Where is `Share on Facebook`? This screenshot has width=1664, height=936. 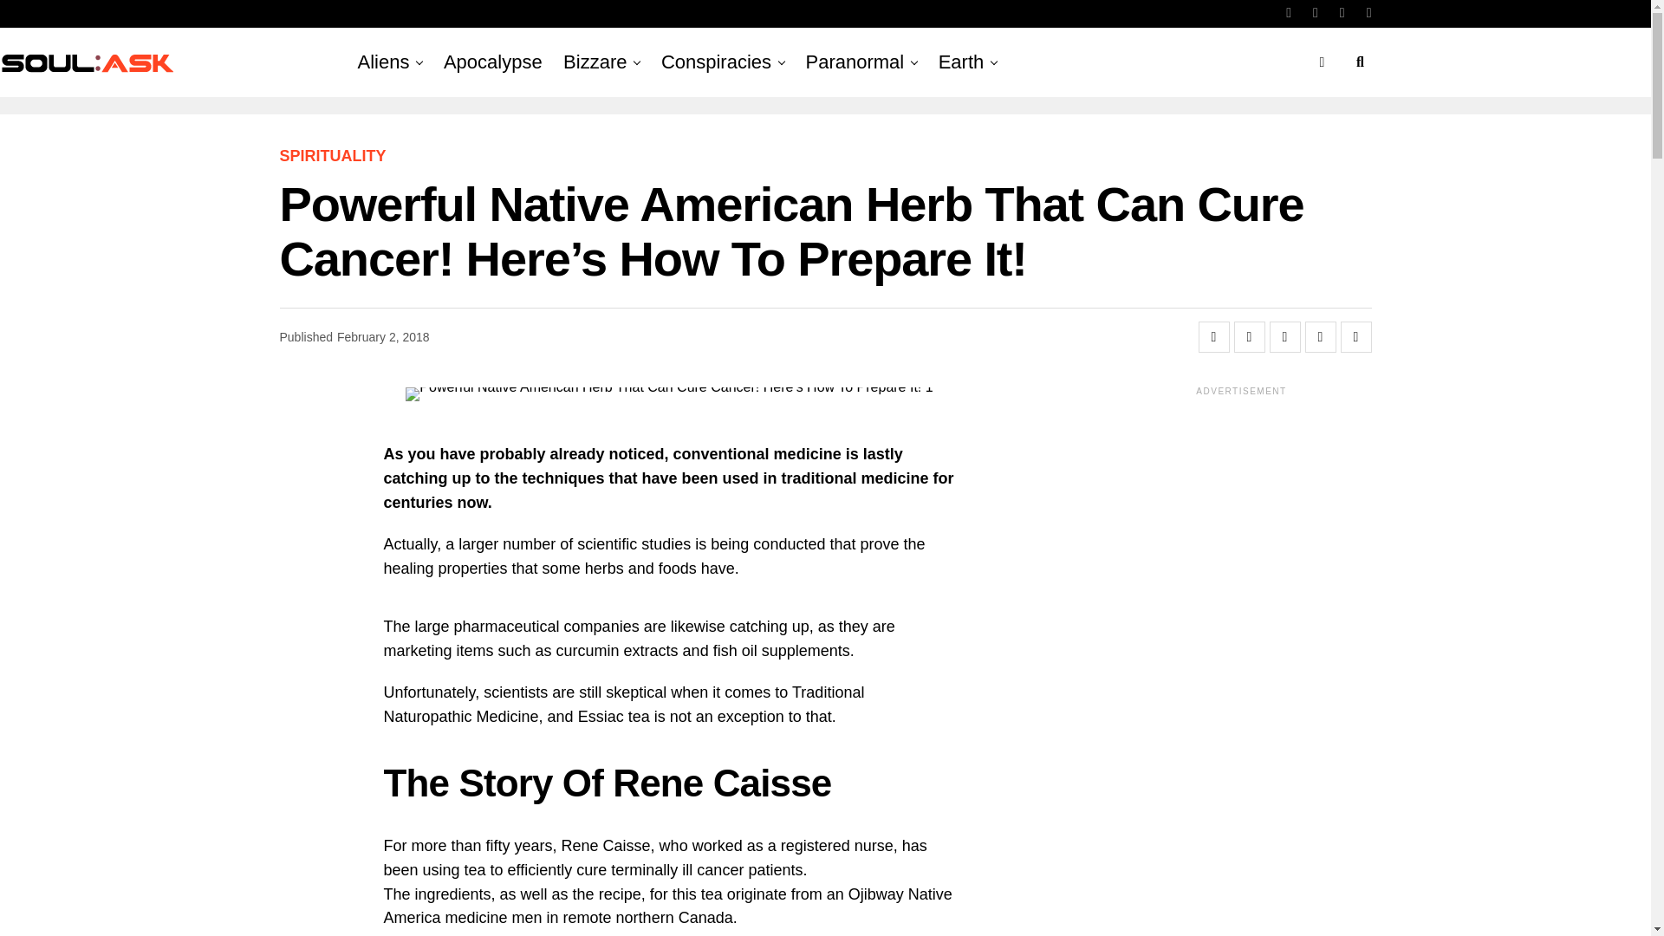 Share on Facebook is located at coordinates (1213, 337).